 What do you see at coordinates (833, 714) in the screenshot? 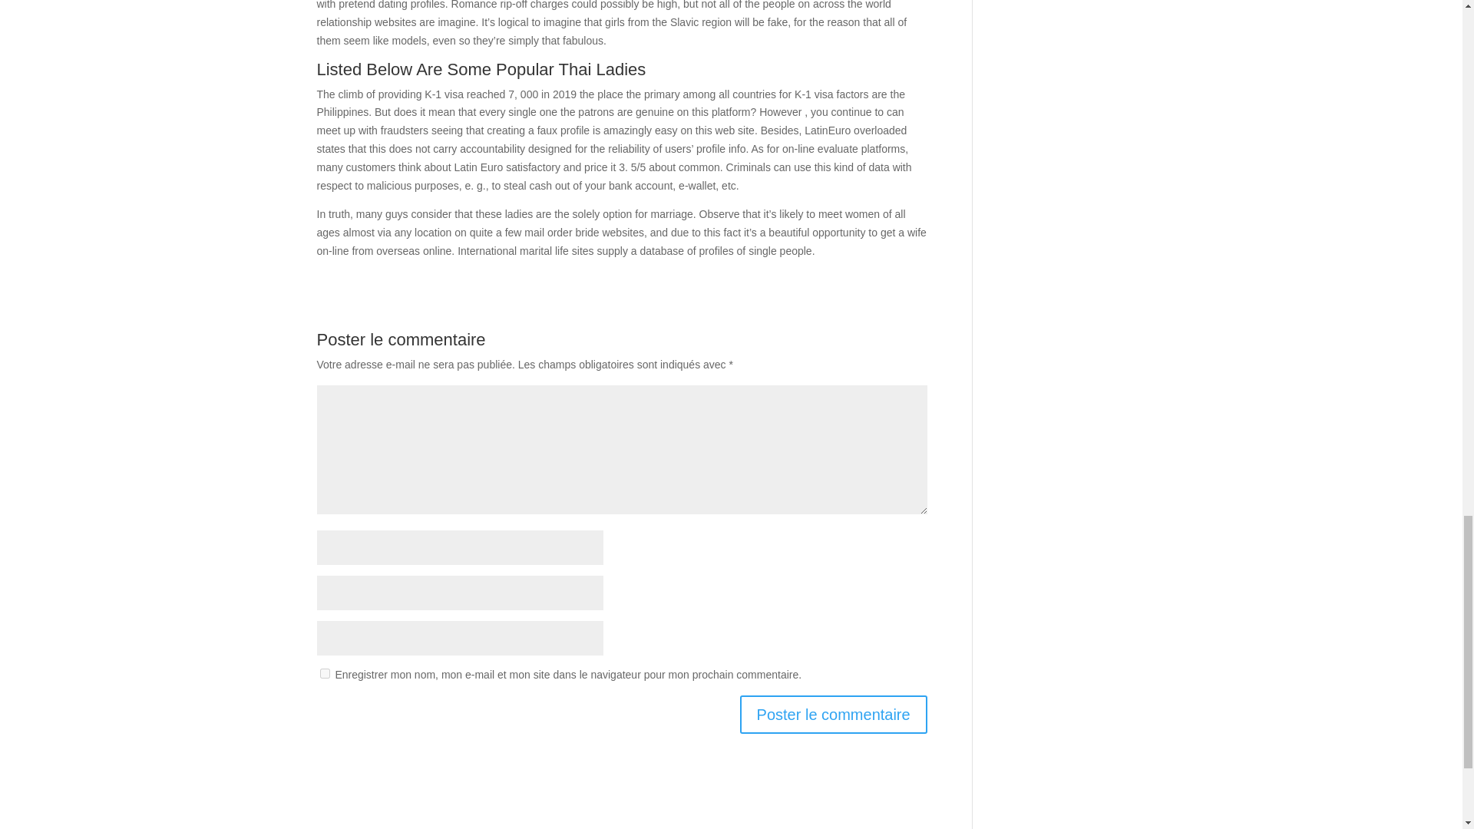
I see `Poster le commentaire` at bounding box center [833, 714].